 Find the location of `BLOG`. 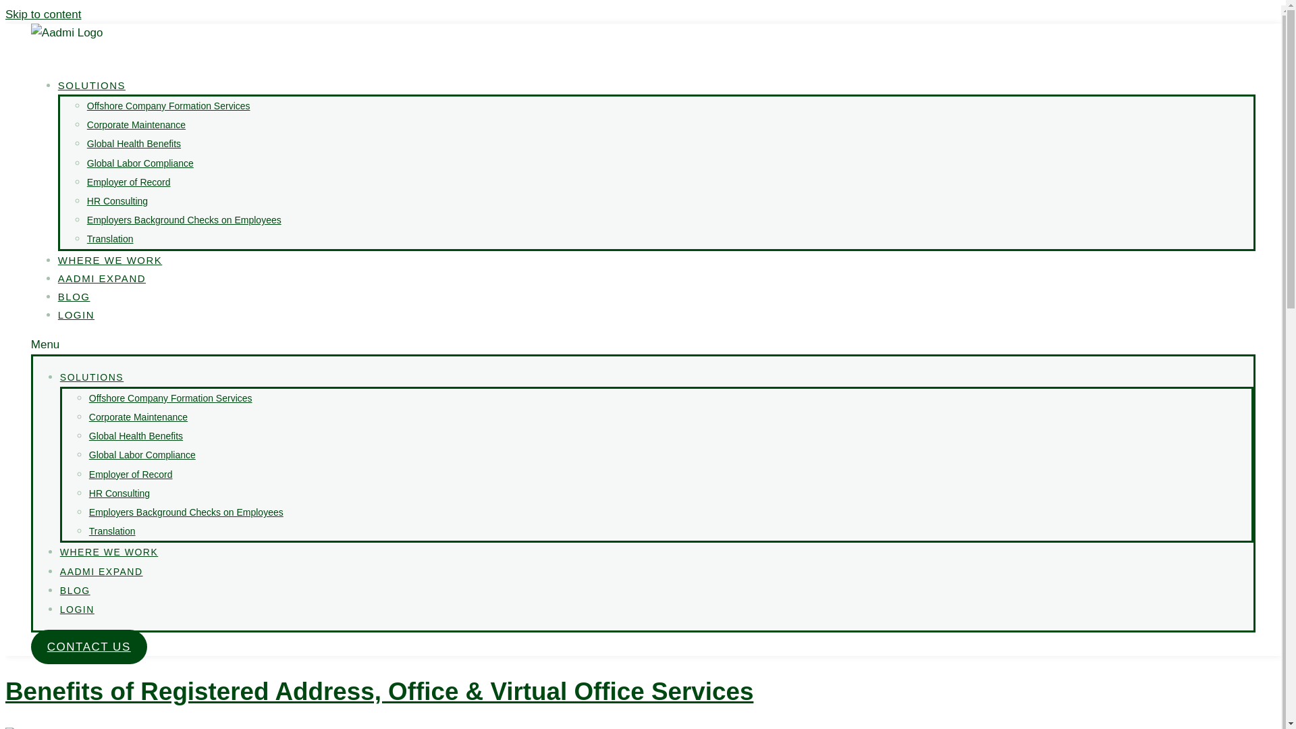

BLOG is located at coordinates (75, 591).